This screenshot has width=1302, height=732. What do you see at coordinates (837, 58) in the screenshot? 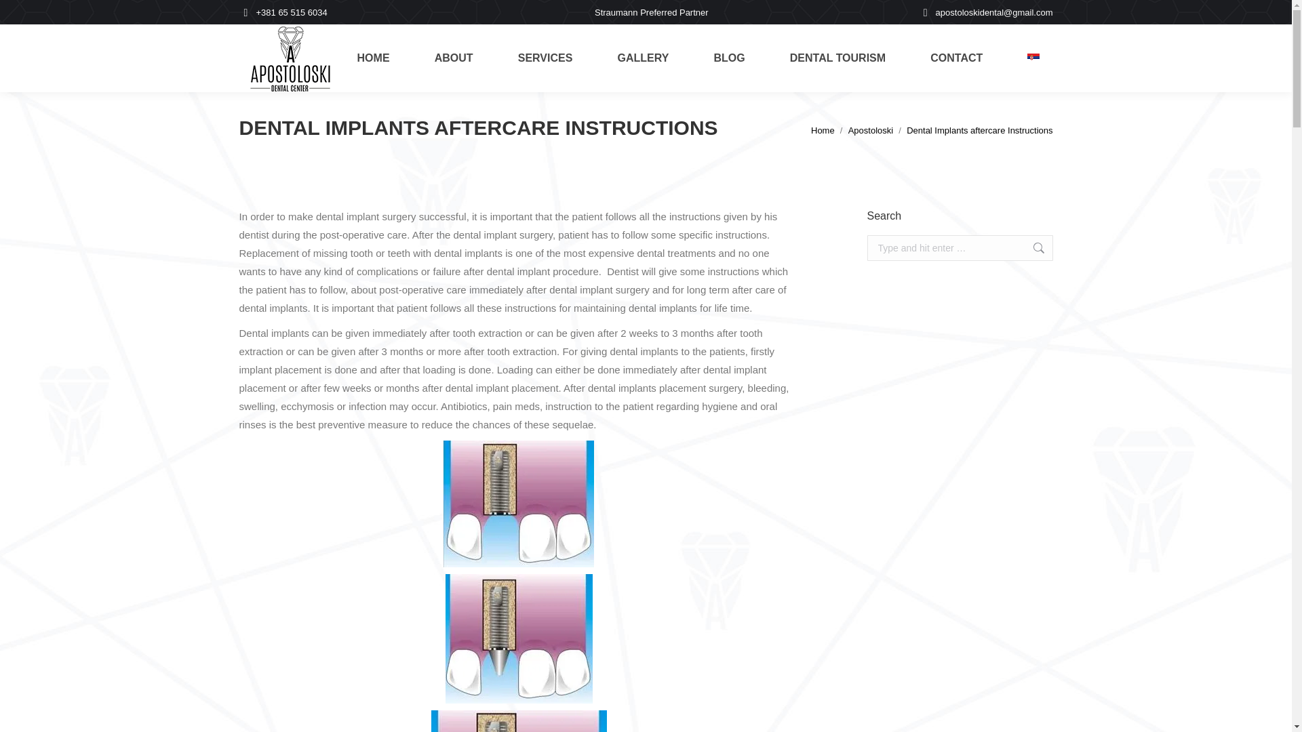
I see `DENTAL TOURISM` at bounding box center [837, 58].